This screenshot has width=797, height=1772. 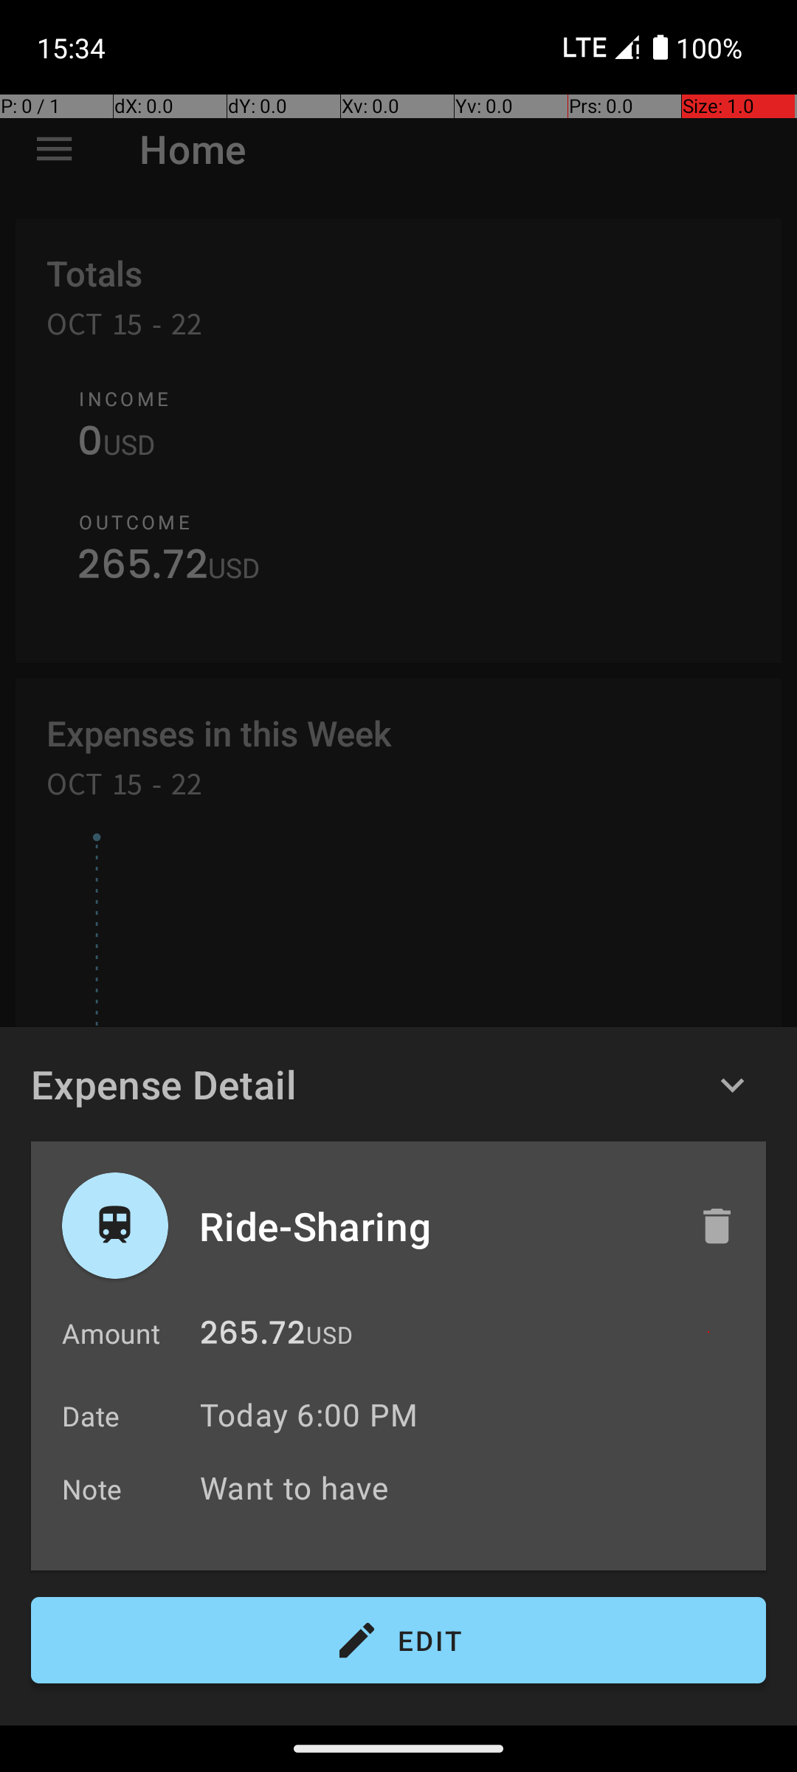 What do you see at coordinates (252, 1336) in the screenshot?
I see `265.72` at bounding box center [252, 1336].